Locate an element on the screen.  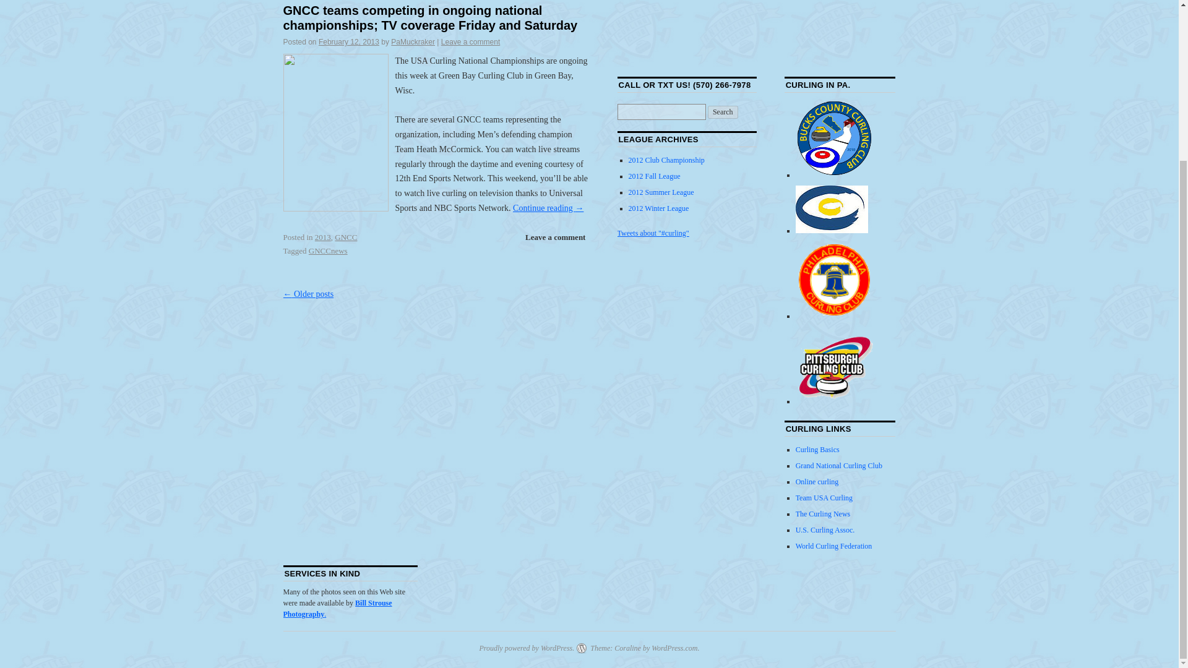
PaMuckraker is located at coordinates (412, 41).